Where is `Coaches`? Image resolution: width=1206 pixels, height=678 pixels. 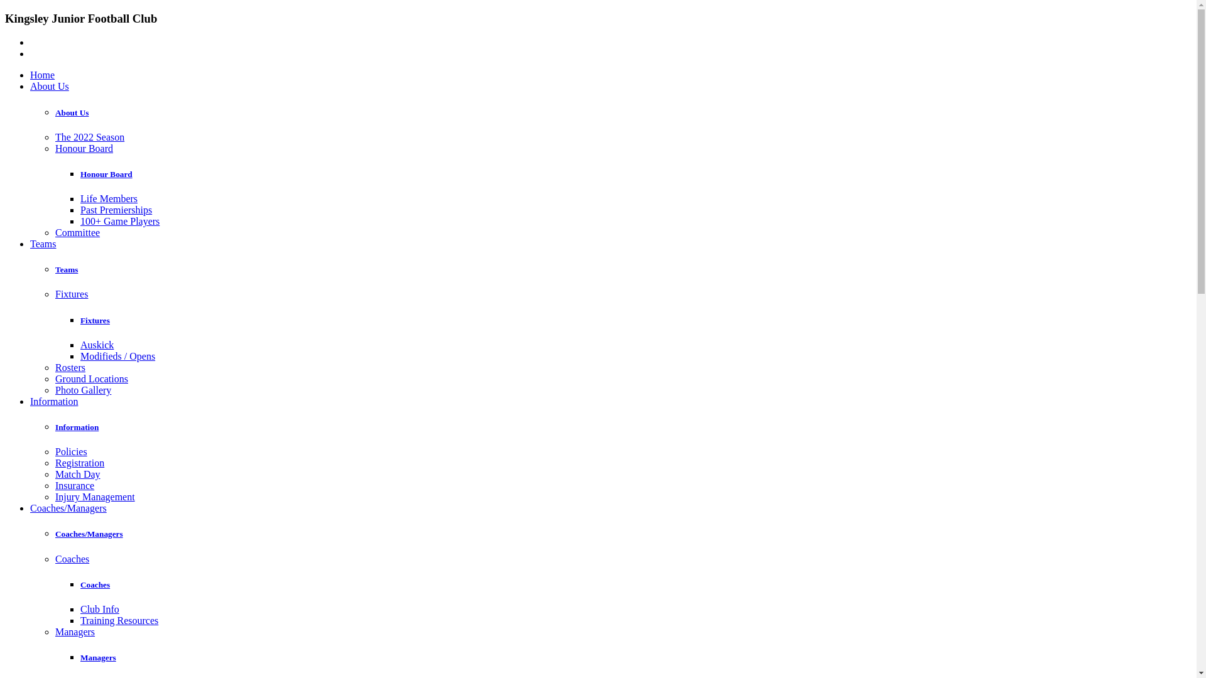
Coaches is located at coordinates (95, 585).